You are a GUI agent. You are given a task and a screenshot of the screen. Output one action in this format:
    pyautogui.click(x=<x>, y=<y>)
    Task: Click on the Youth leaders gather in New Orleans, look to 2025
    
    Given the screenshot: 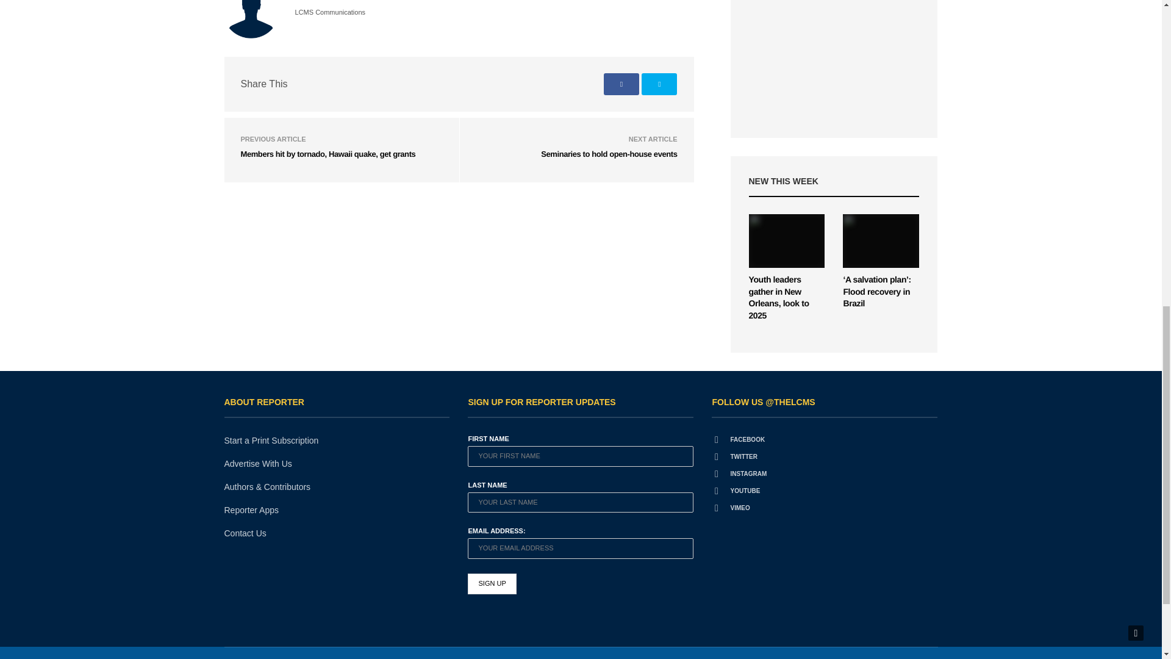 What is the action you would take?
    pyautogui.click(x=779, y=297)
    